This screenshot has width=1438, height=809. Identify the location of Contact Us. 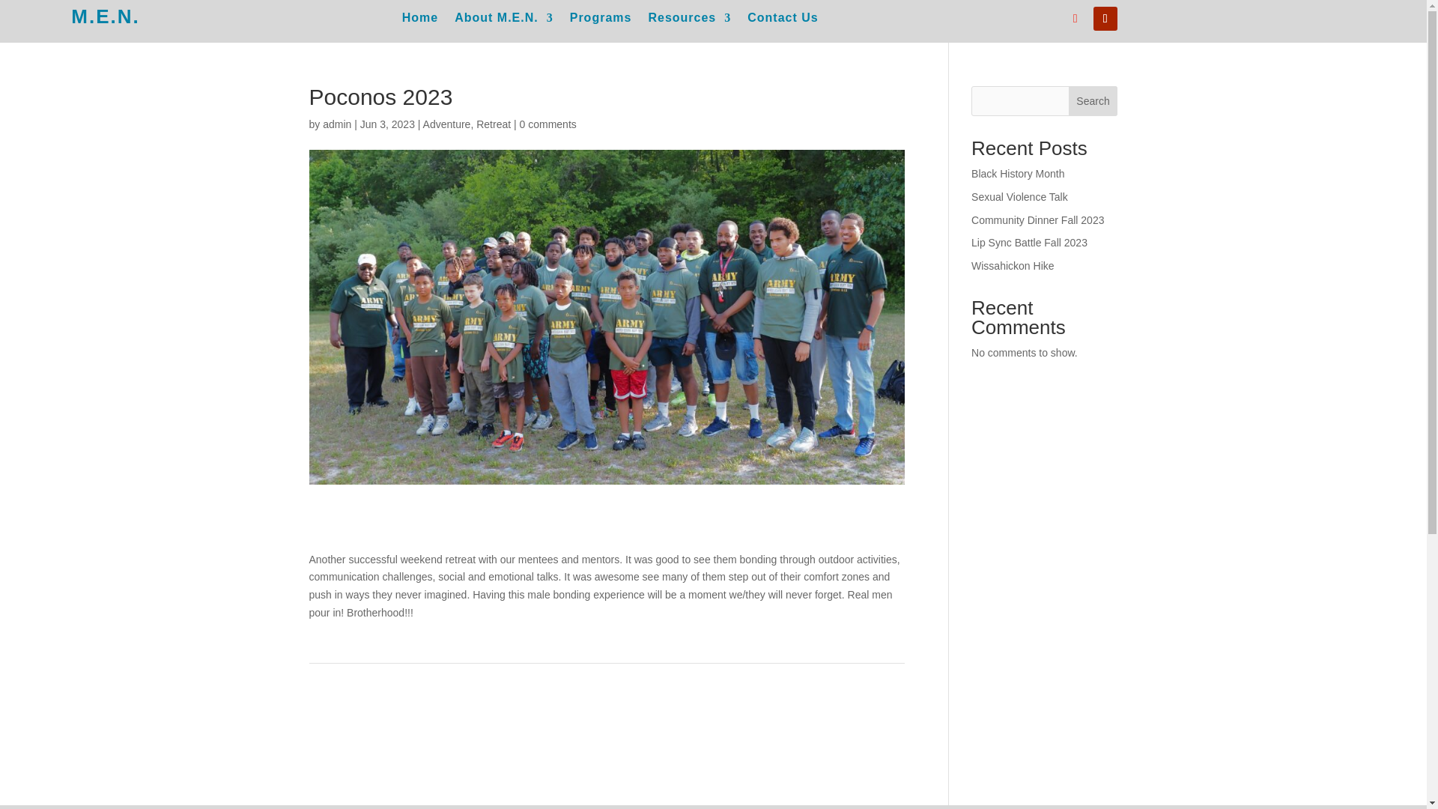
(783, 21).